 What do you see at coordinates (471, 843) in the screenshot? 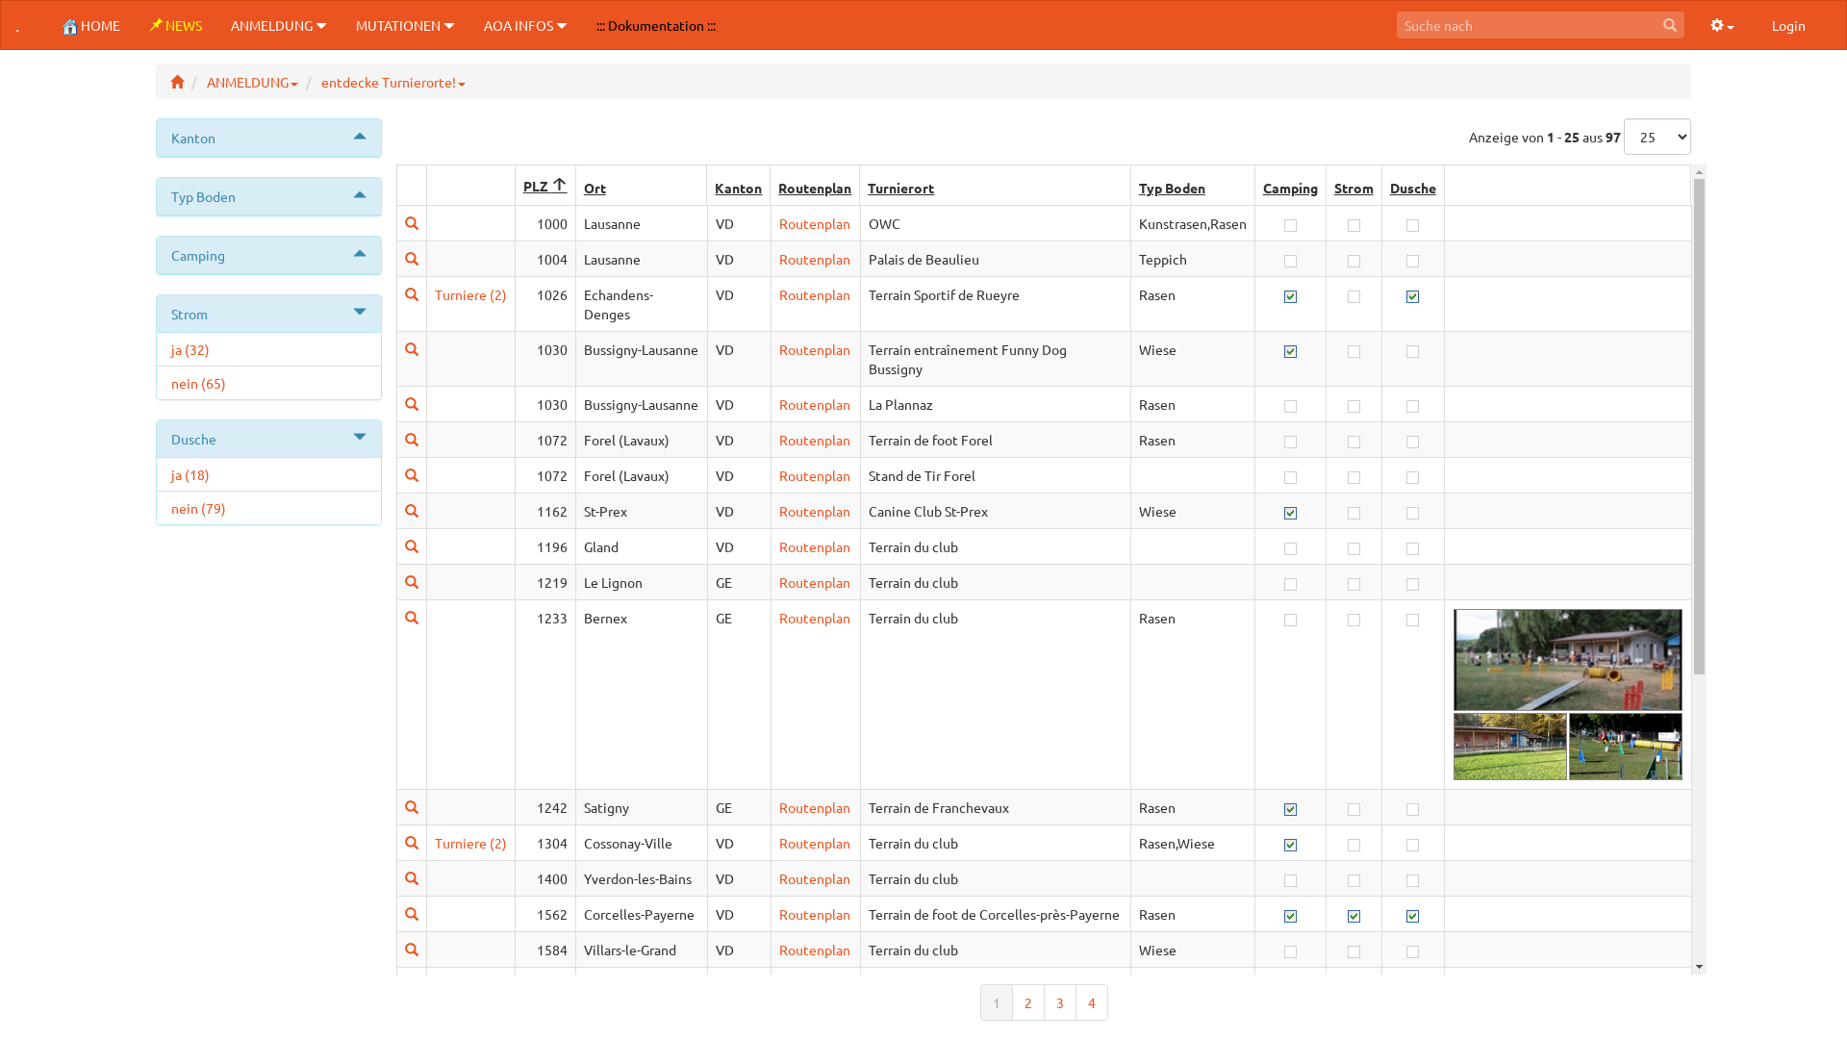
I see `Turniere (2)` at bounding box center [471, 843].